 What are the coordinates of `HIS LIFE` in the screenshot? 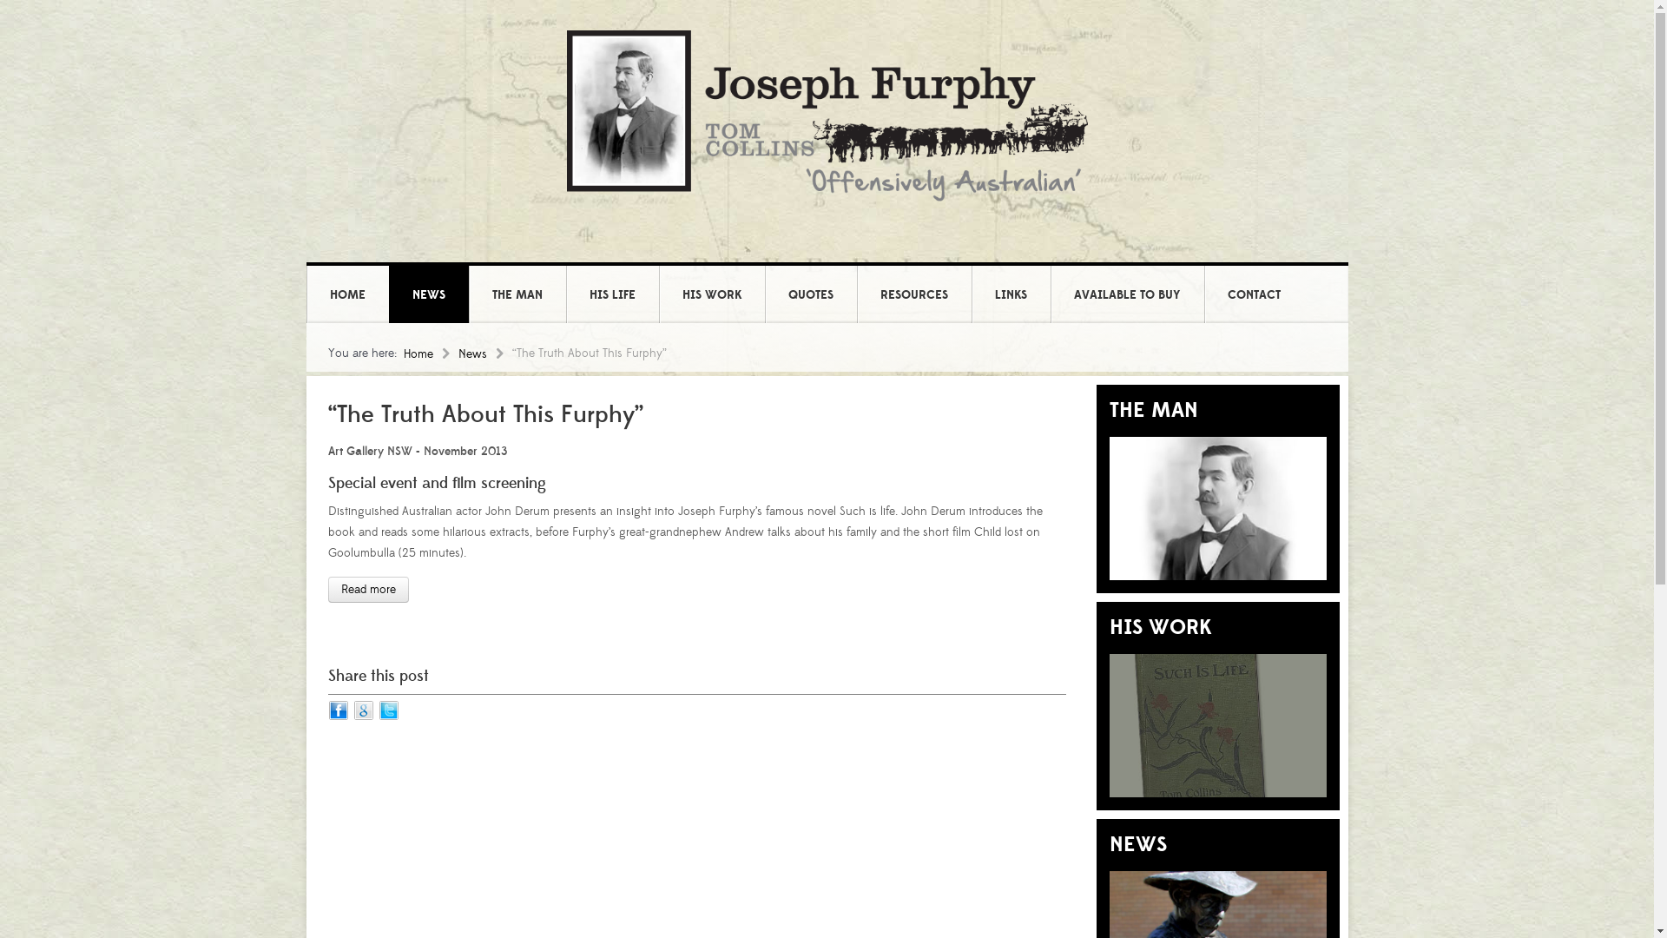 It's located at (611, 295).